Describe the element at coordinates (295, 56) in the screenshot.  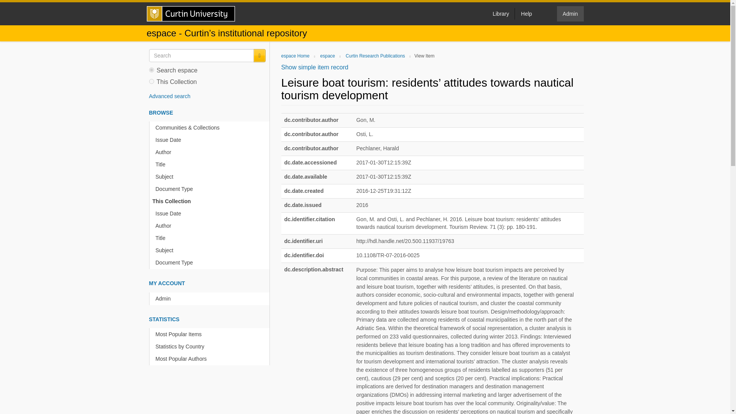
I see `espace Home` at that location.